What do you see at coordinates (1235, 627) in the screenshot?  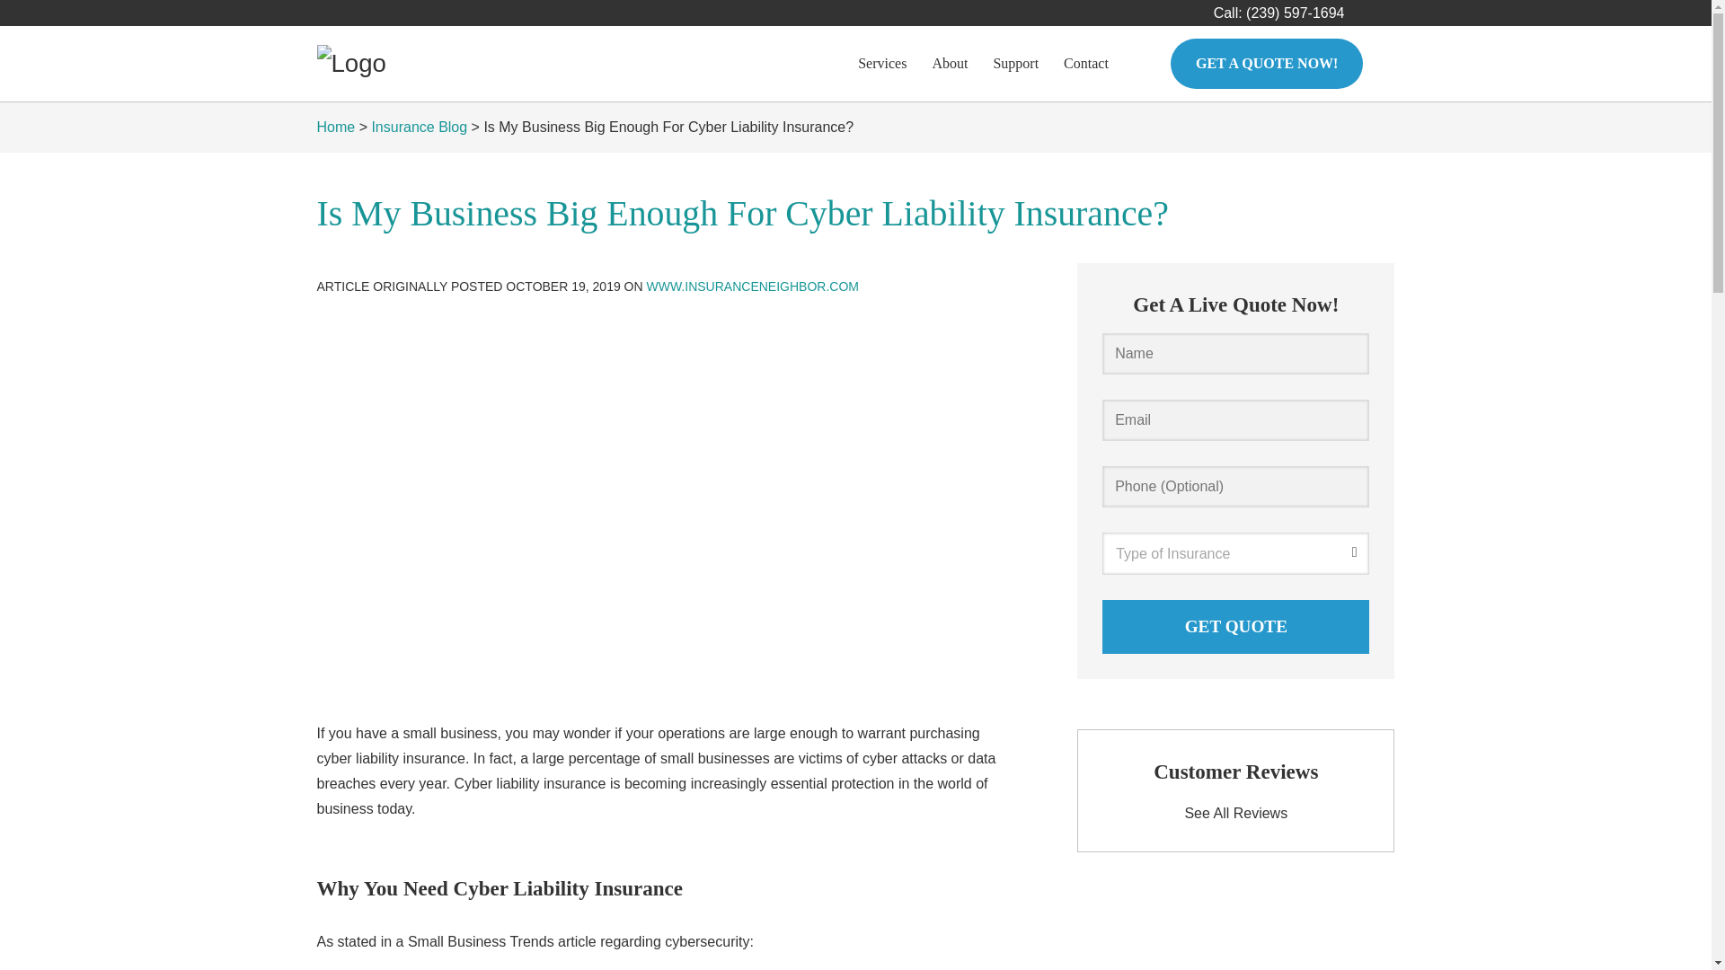 I see `Get Quote` at bounding box center [1235, 627].